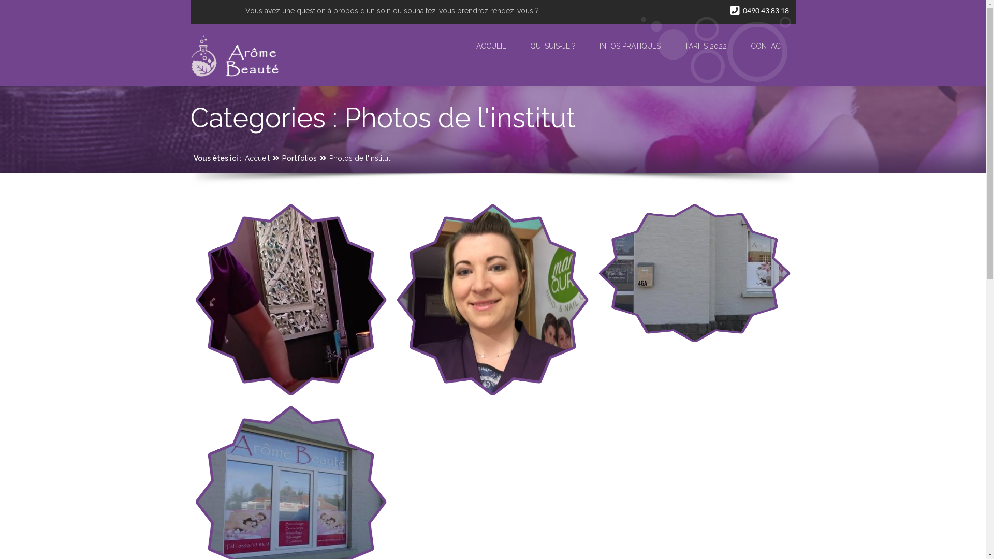 Image resolution: width=994 pixels, height=559 pixels. What do you see at coordinates (706, 46) in the screenshot?
I see `TARIFS 2022` at bounding box center [706, 46].